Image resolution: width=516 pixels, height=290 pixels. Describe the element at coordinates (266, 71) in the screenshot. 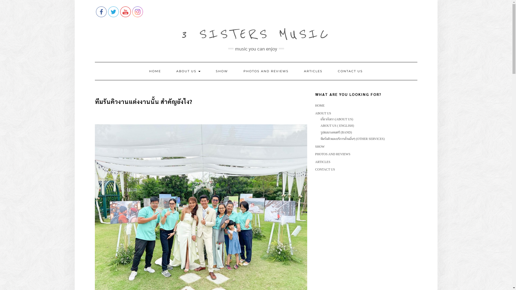

I see `PHOTOS AND REVIEWS` at that location.